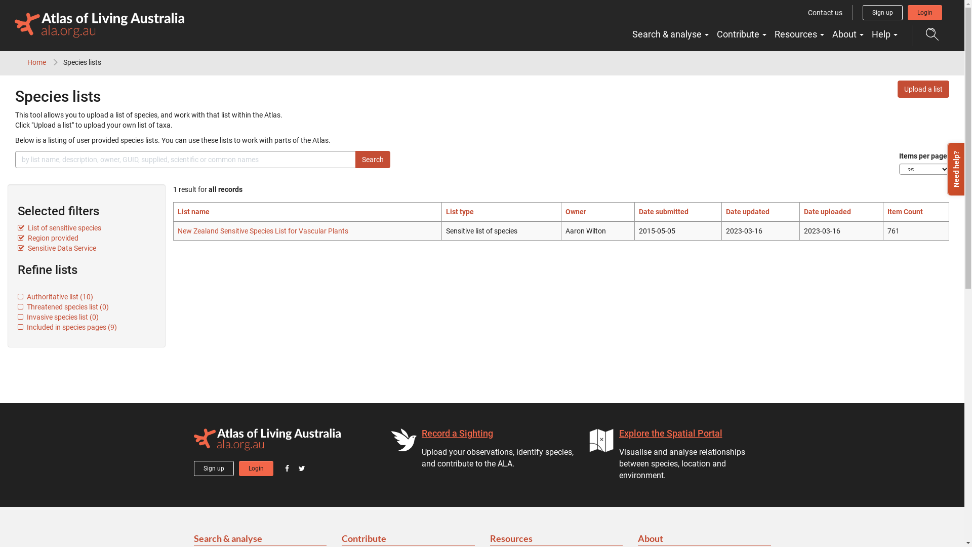 The width and height of the screenshot is (972, 547). What do you see at coordinates (905, 212) in the screenshot?
I see `Item Count` at bounding box center [905, 212].